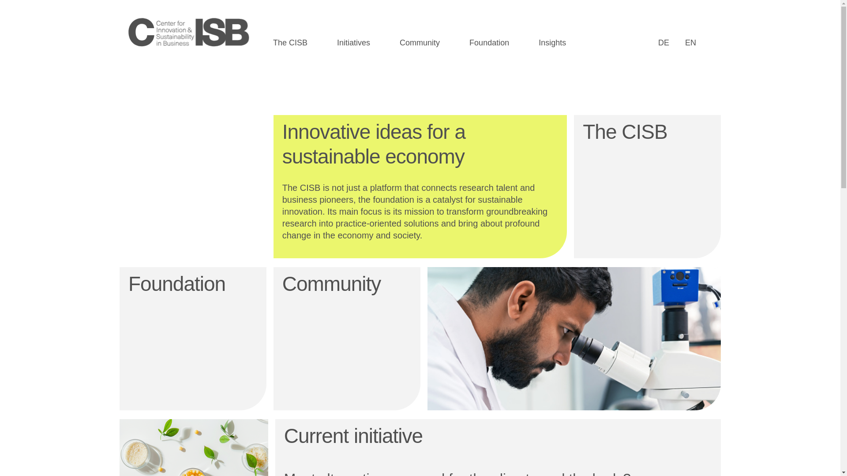  What do you see at coordinates (363, 38) in the screenshot?
I see `Initiatives` at bounding box center [363, 38].